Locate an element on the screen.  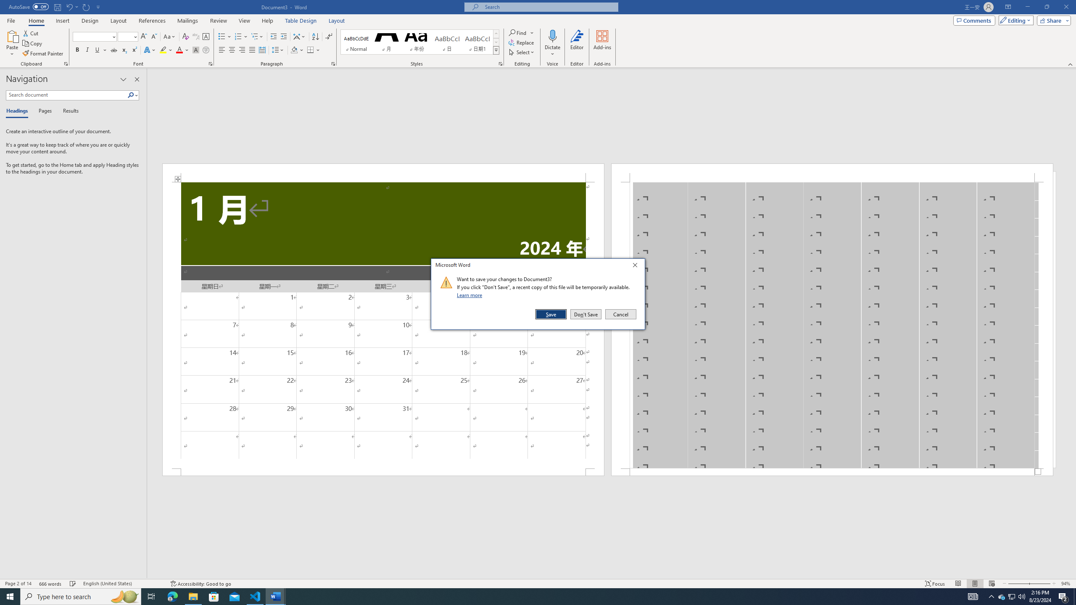
Align Left is located at coordinates (222, 50).